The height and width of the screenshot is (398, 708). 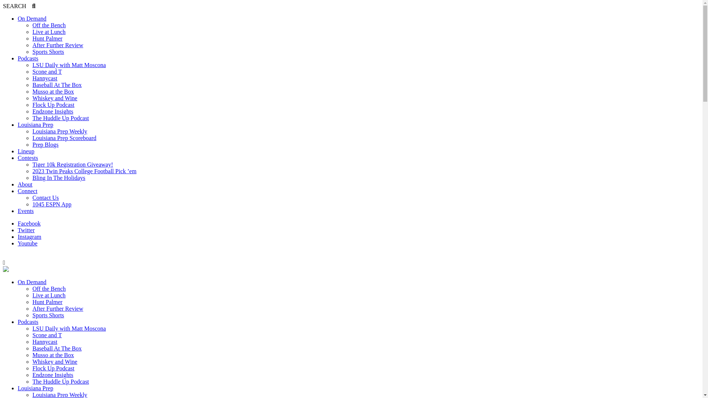 What do you see at coordinates (27, 191) in the screenshot?
I see `Connect` at bounding box center [27, 191].